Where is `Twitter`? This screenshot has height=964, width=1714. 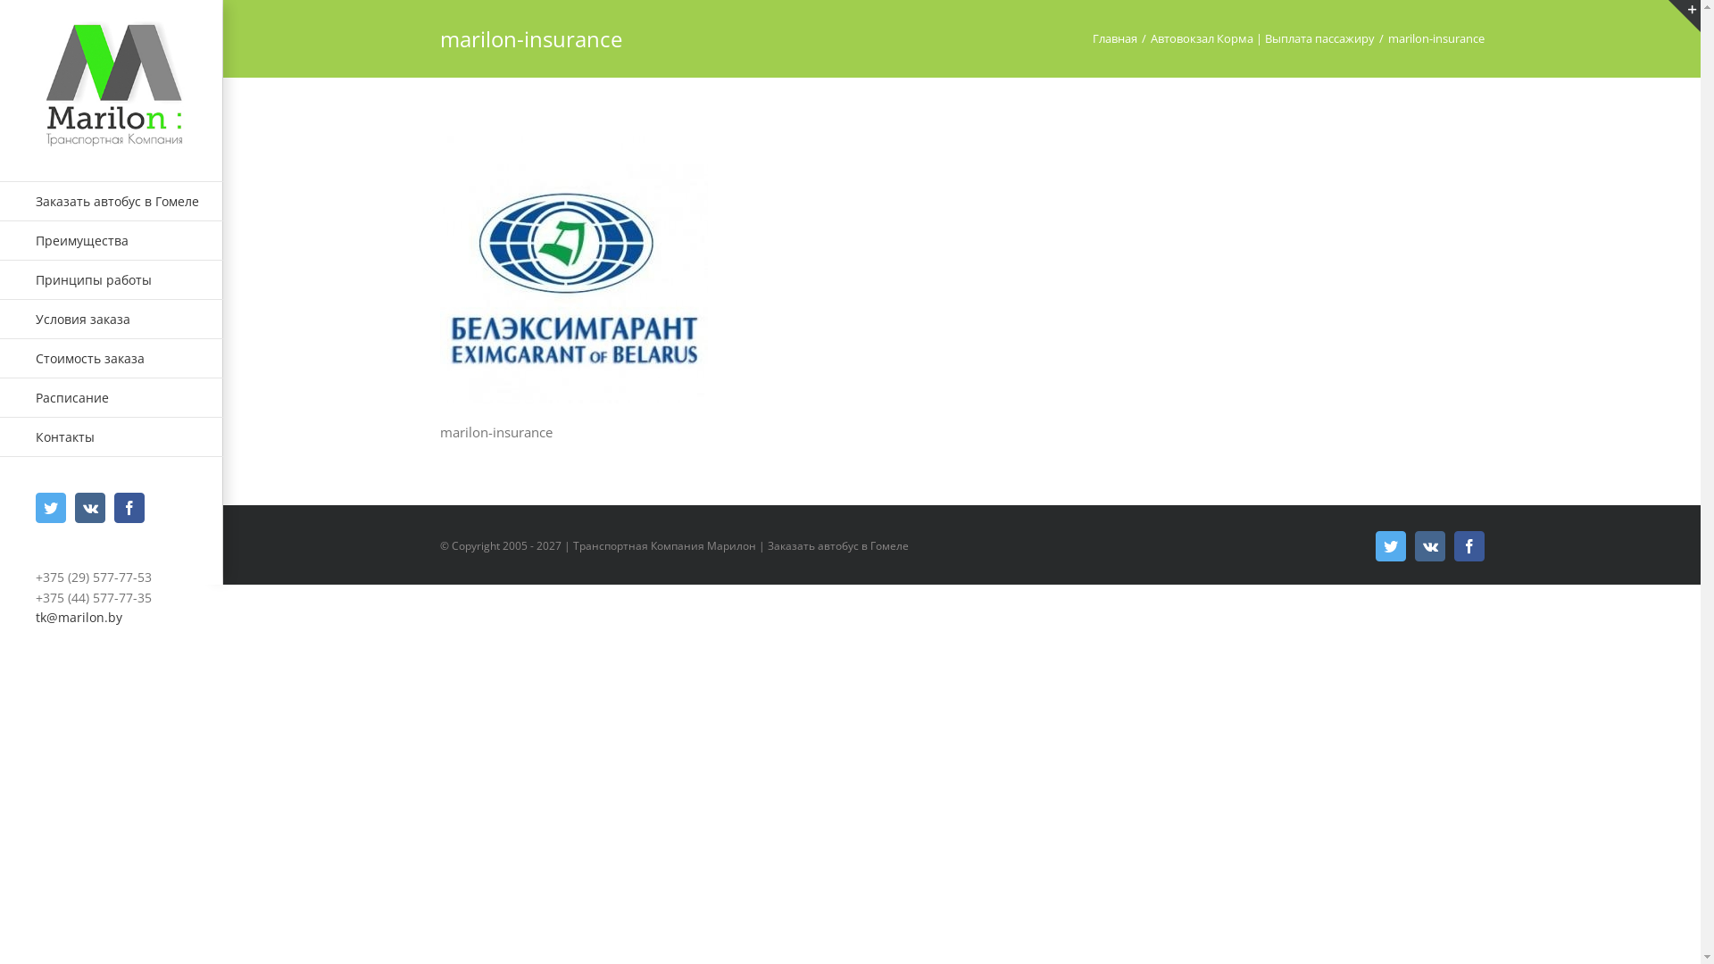
Twitter is located at coordinates (51, 508).